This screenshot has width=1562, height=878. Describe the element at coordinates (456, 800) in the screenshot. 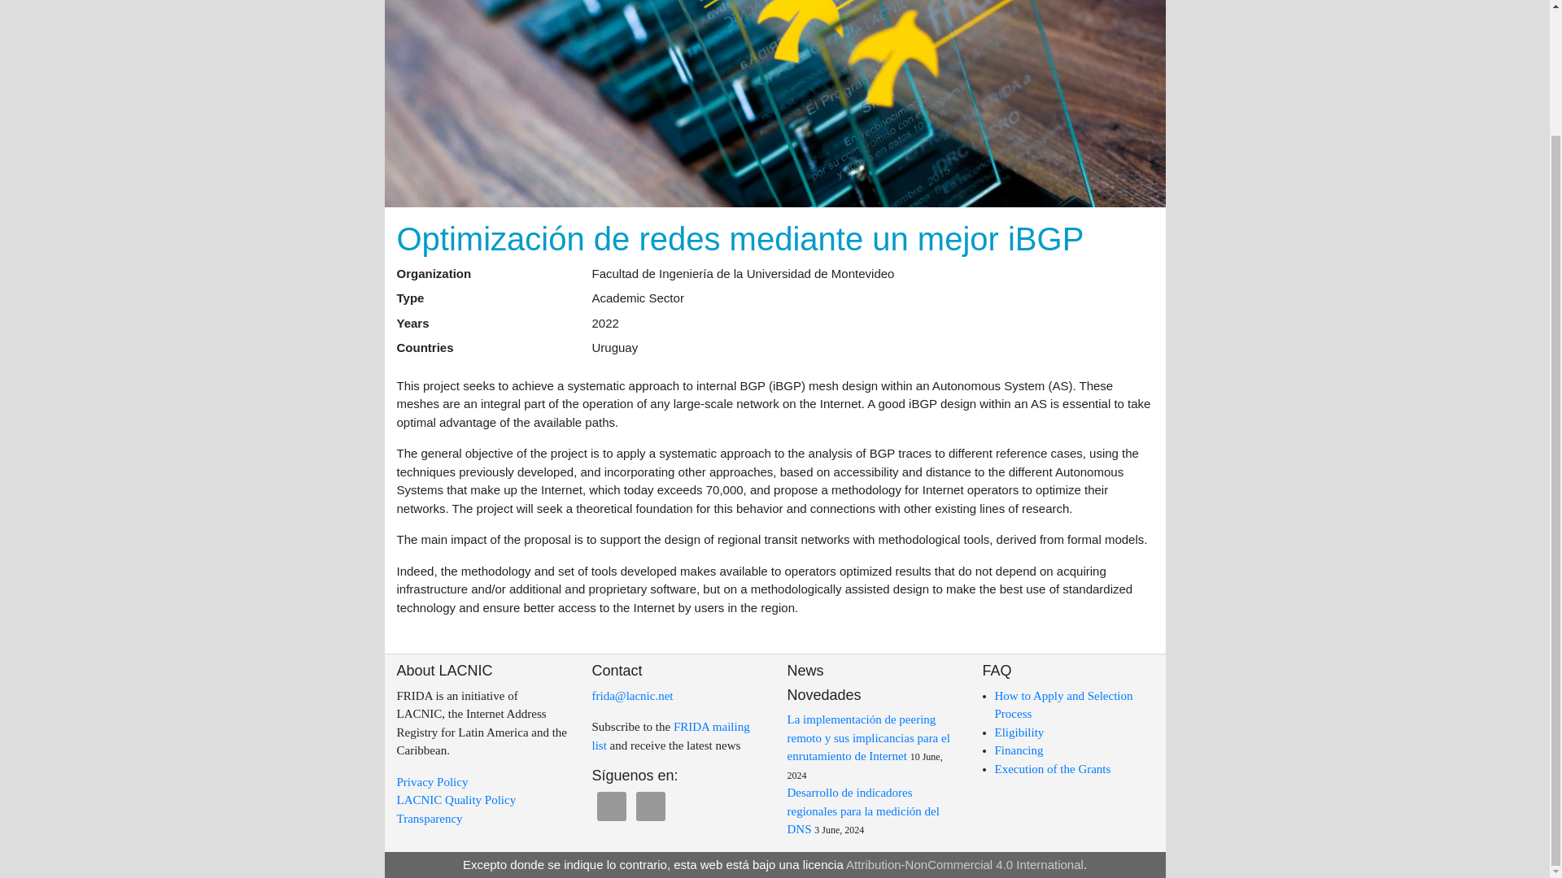

I see `LACNIC Quality Policy` at that location.